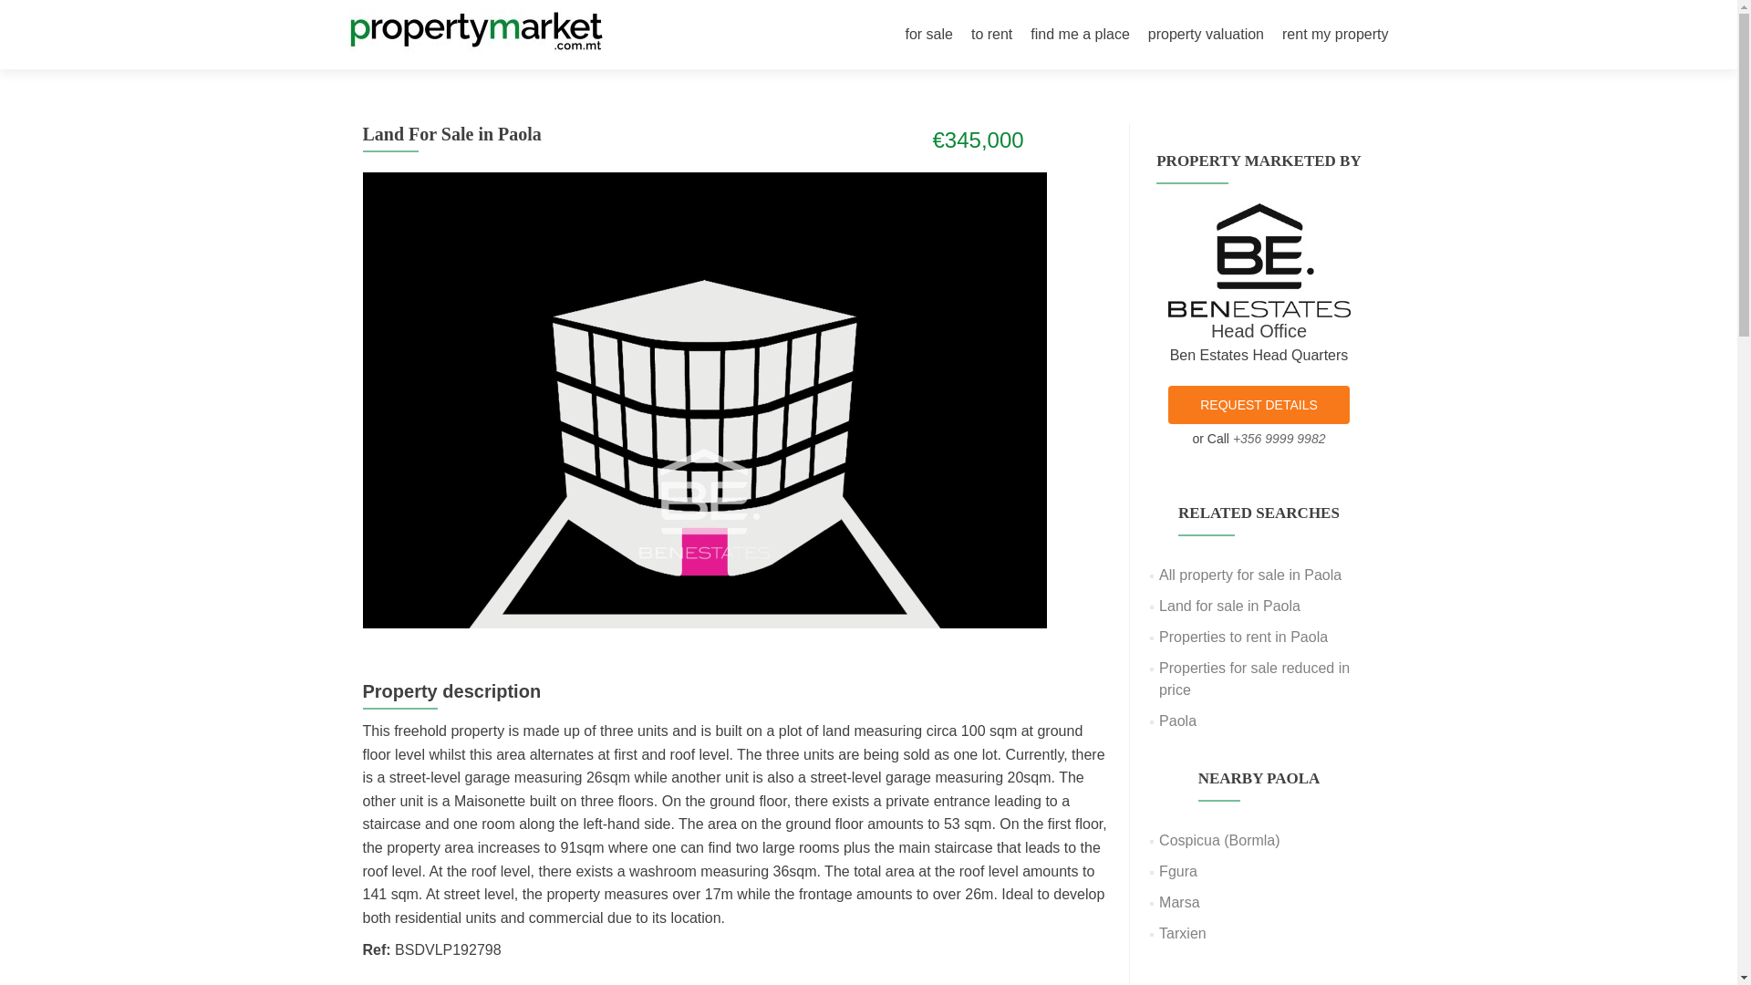  Describe the element at coordinates (1249, 575) in the screenshot. I see `All property for sale in Paola` at that location.